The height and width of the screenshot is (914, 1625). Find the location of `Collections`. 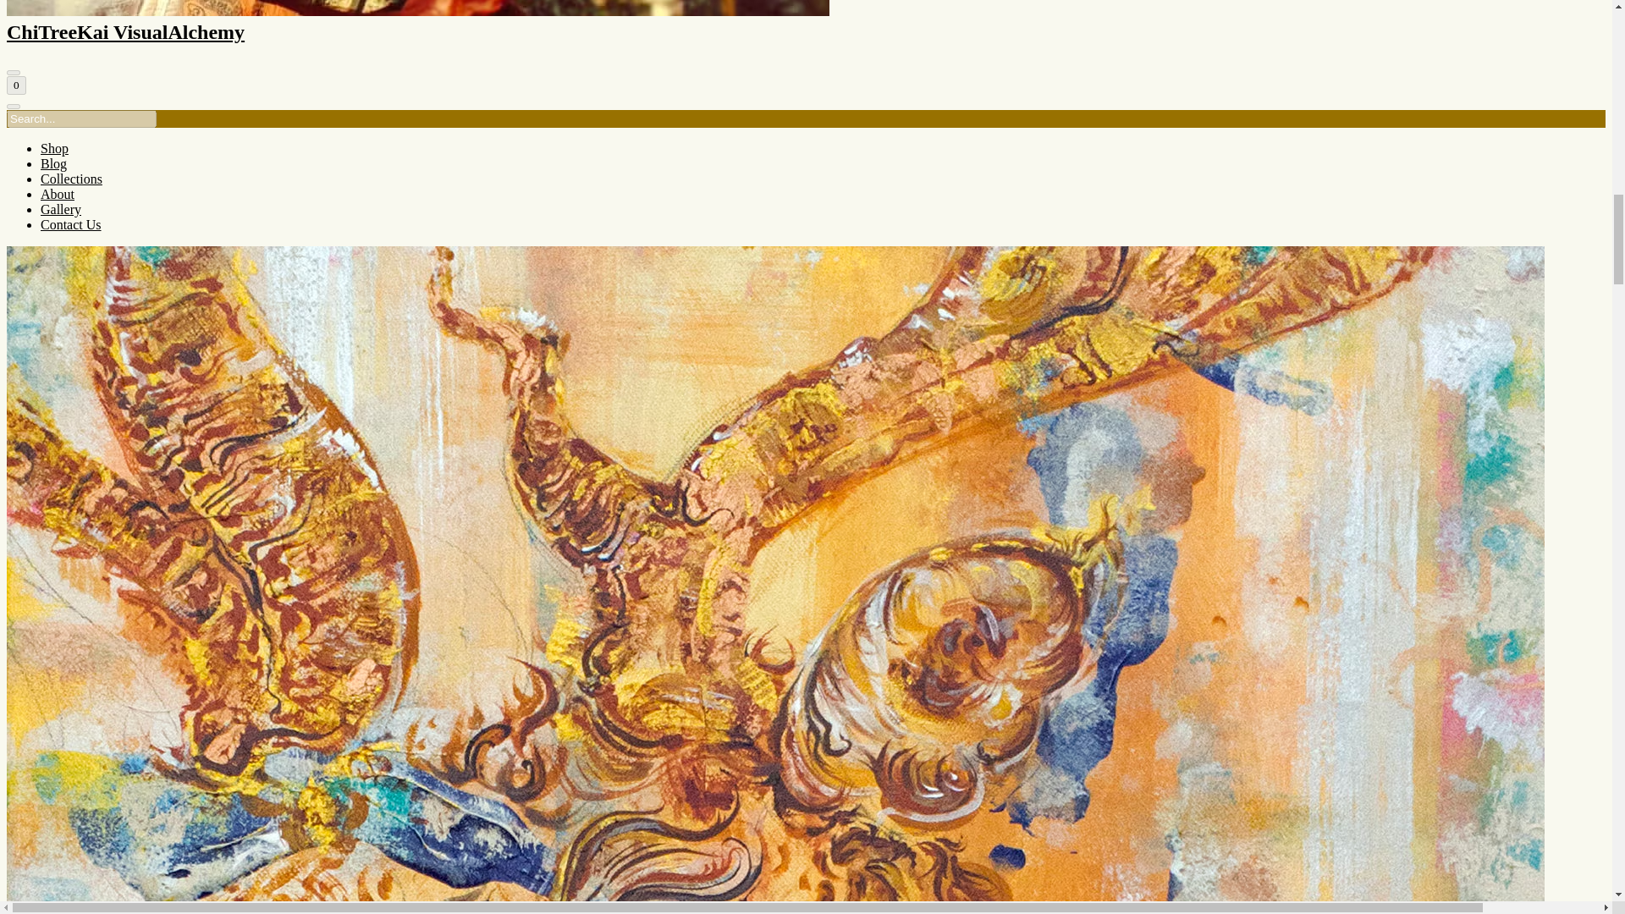

Collections is located at coordinates (71, 179).